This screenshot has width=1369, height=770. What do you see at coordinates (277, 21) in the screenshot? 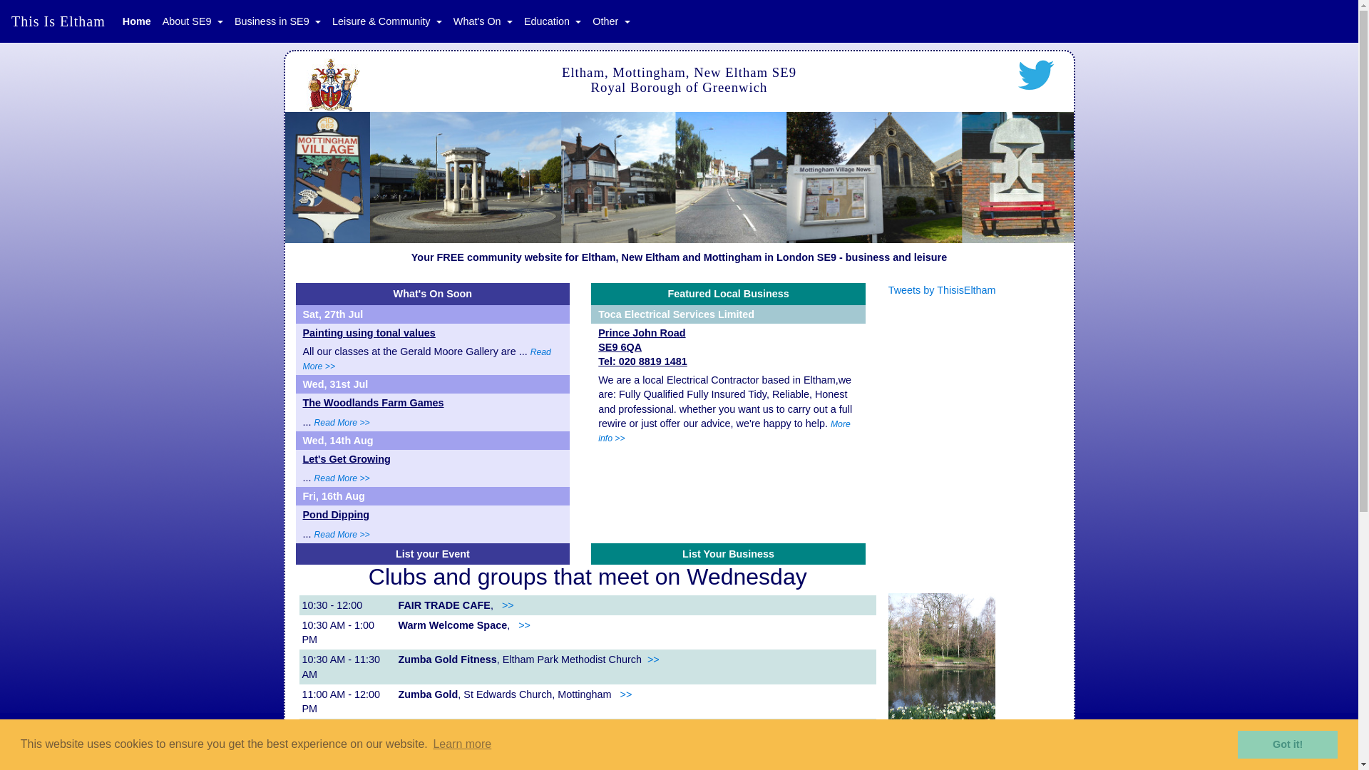
I see `Business in SE9` at bounding box center [277, 21].